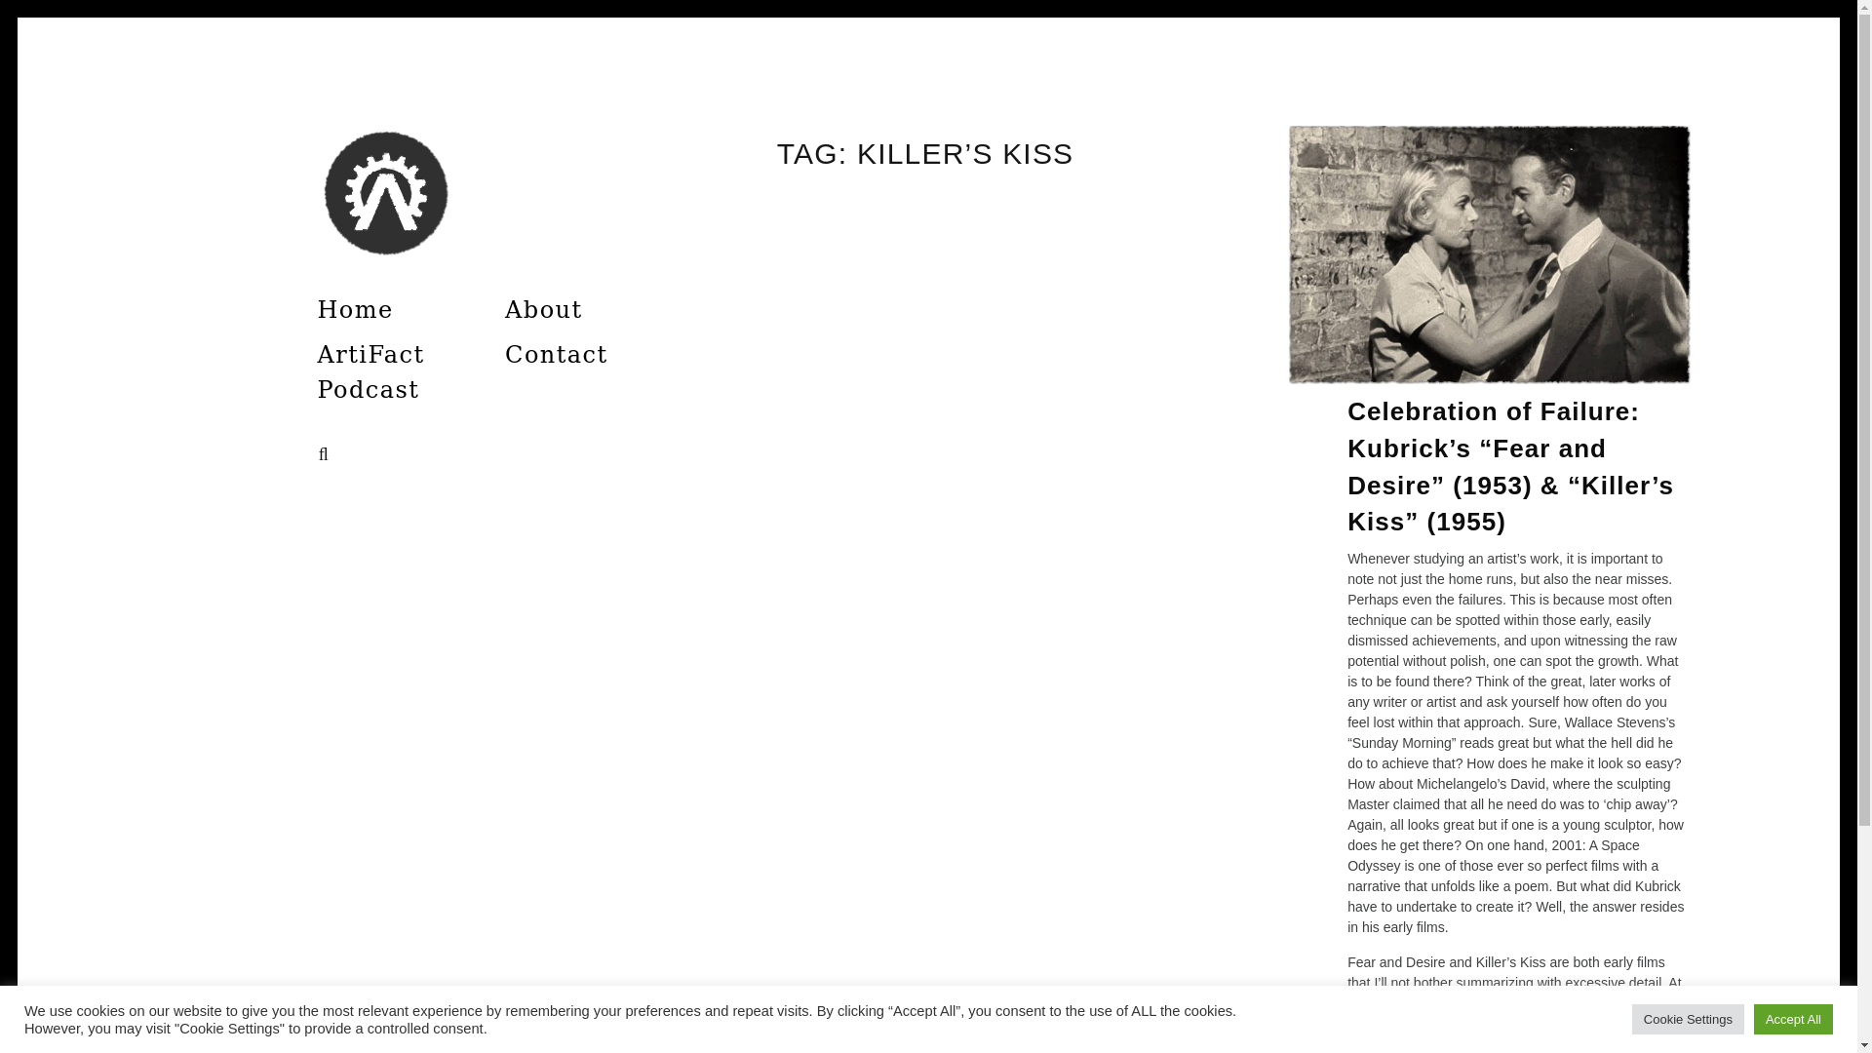 The image size is (1872, 1053). I want to click on Cookie Settings, so click(1689, 1019).